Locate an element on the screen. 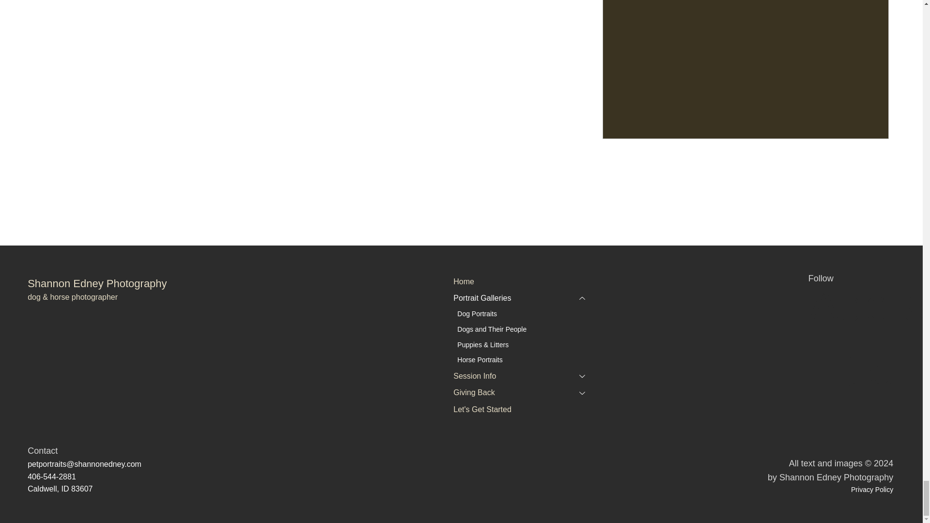 The image size is (930, 523). Giving Back is located at coordinates (512, 392).